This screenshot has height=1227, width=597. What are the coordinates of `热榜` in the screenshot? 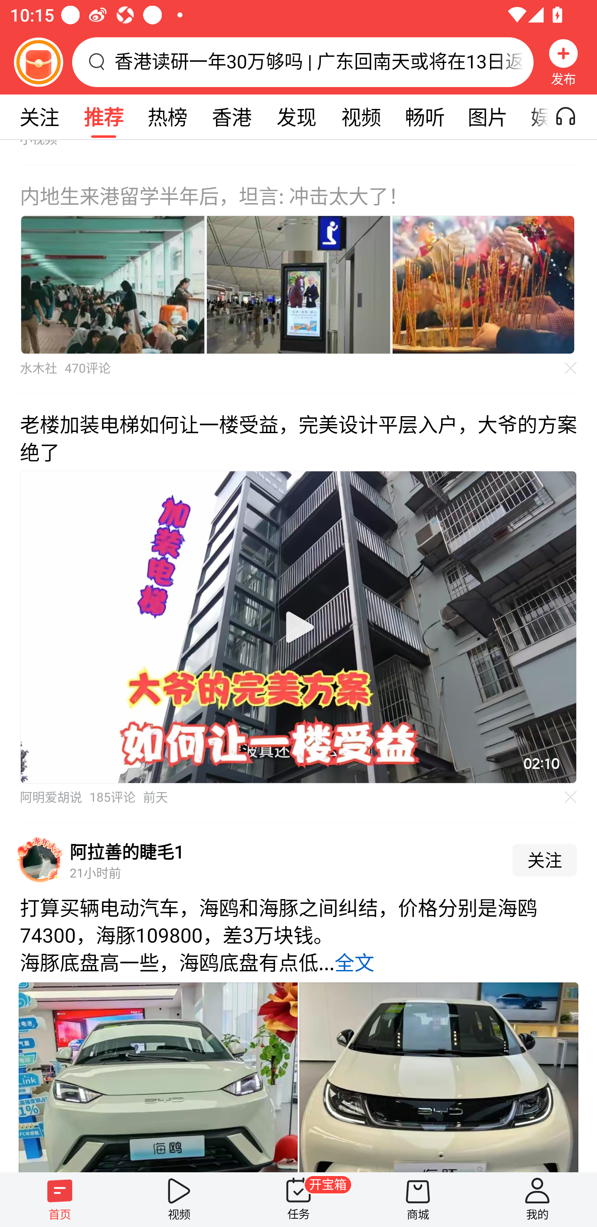 It's located at (167, 117).